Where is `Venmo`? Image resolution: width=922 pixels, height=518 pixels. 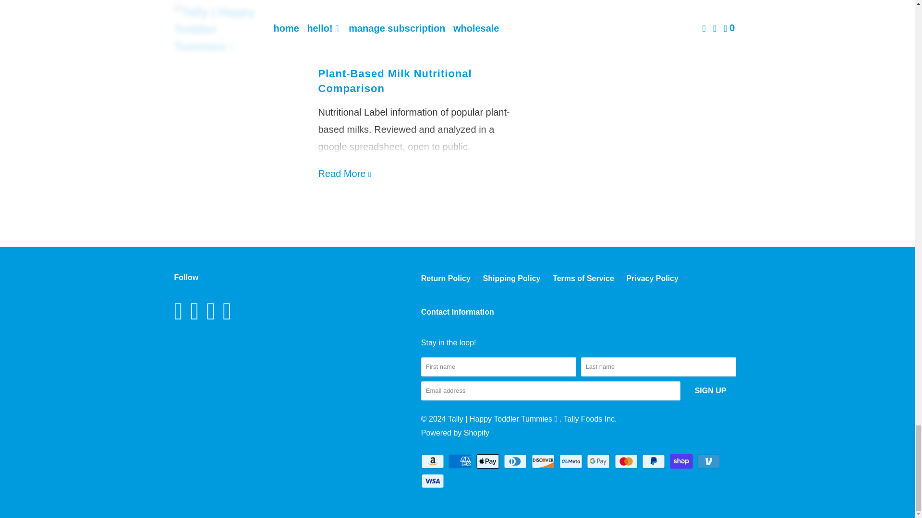 Venmo is located at coordinates (709, 461).